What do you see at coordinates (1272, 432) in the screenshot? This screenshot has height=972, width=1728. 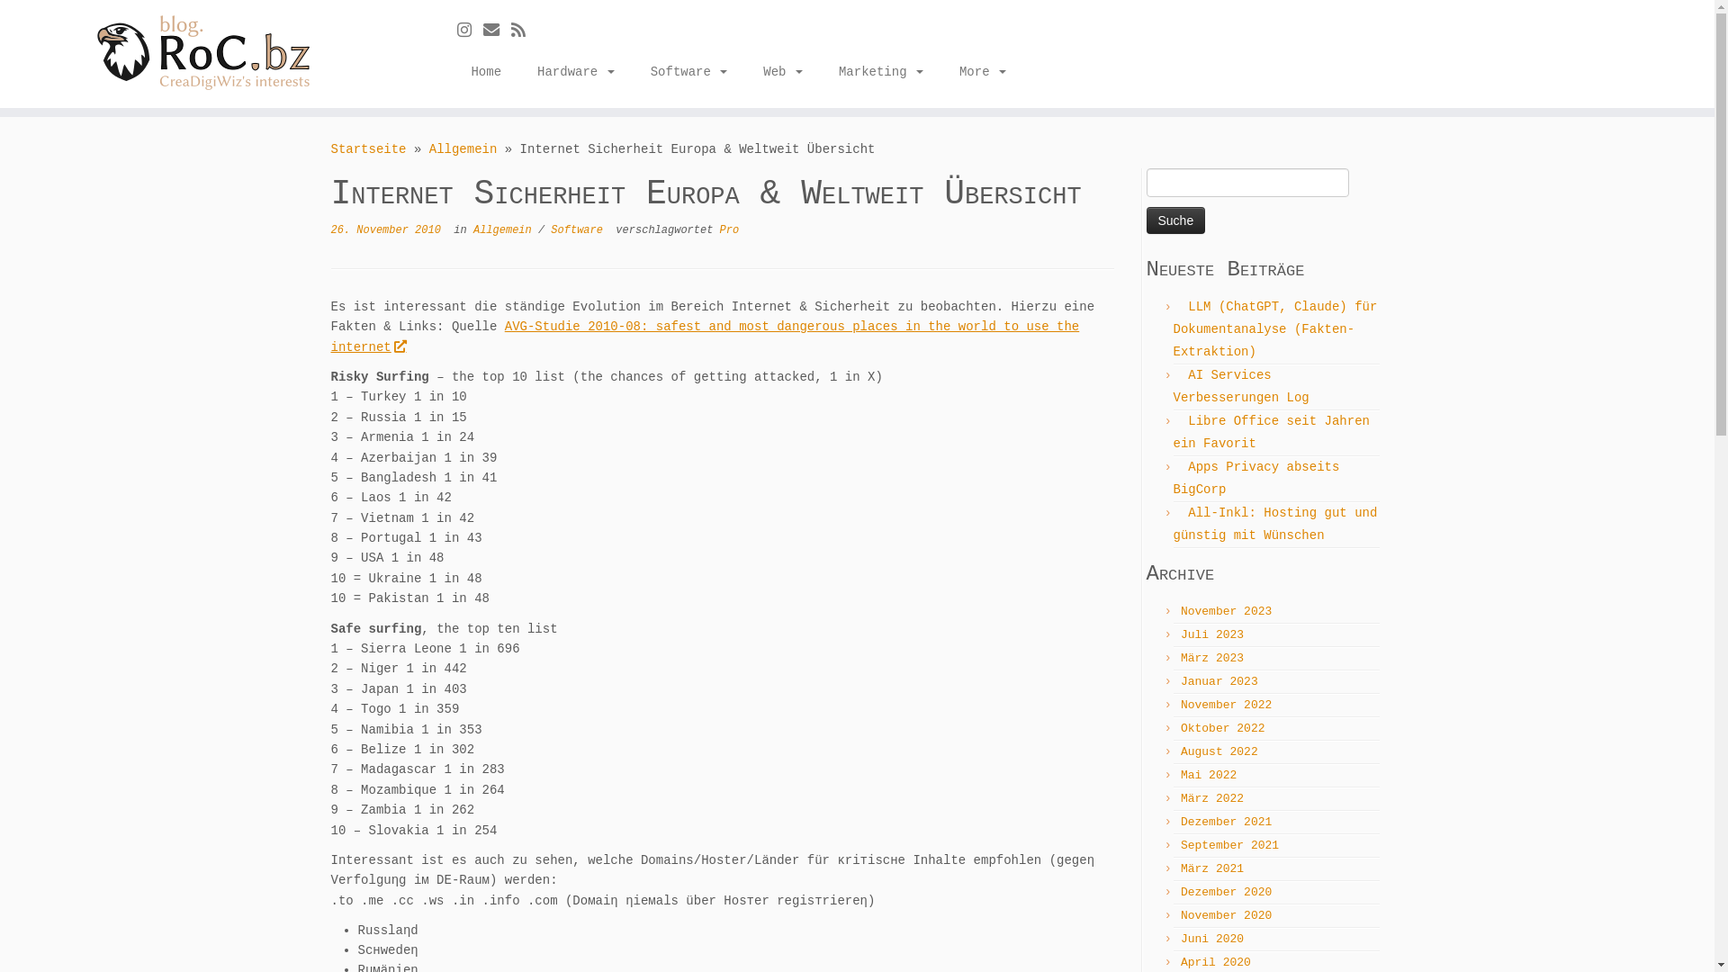 I see `Libre Office seit Jahren ein Favorit` at bounding box center [1272, 432].